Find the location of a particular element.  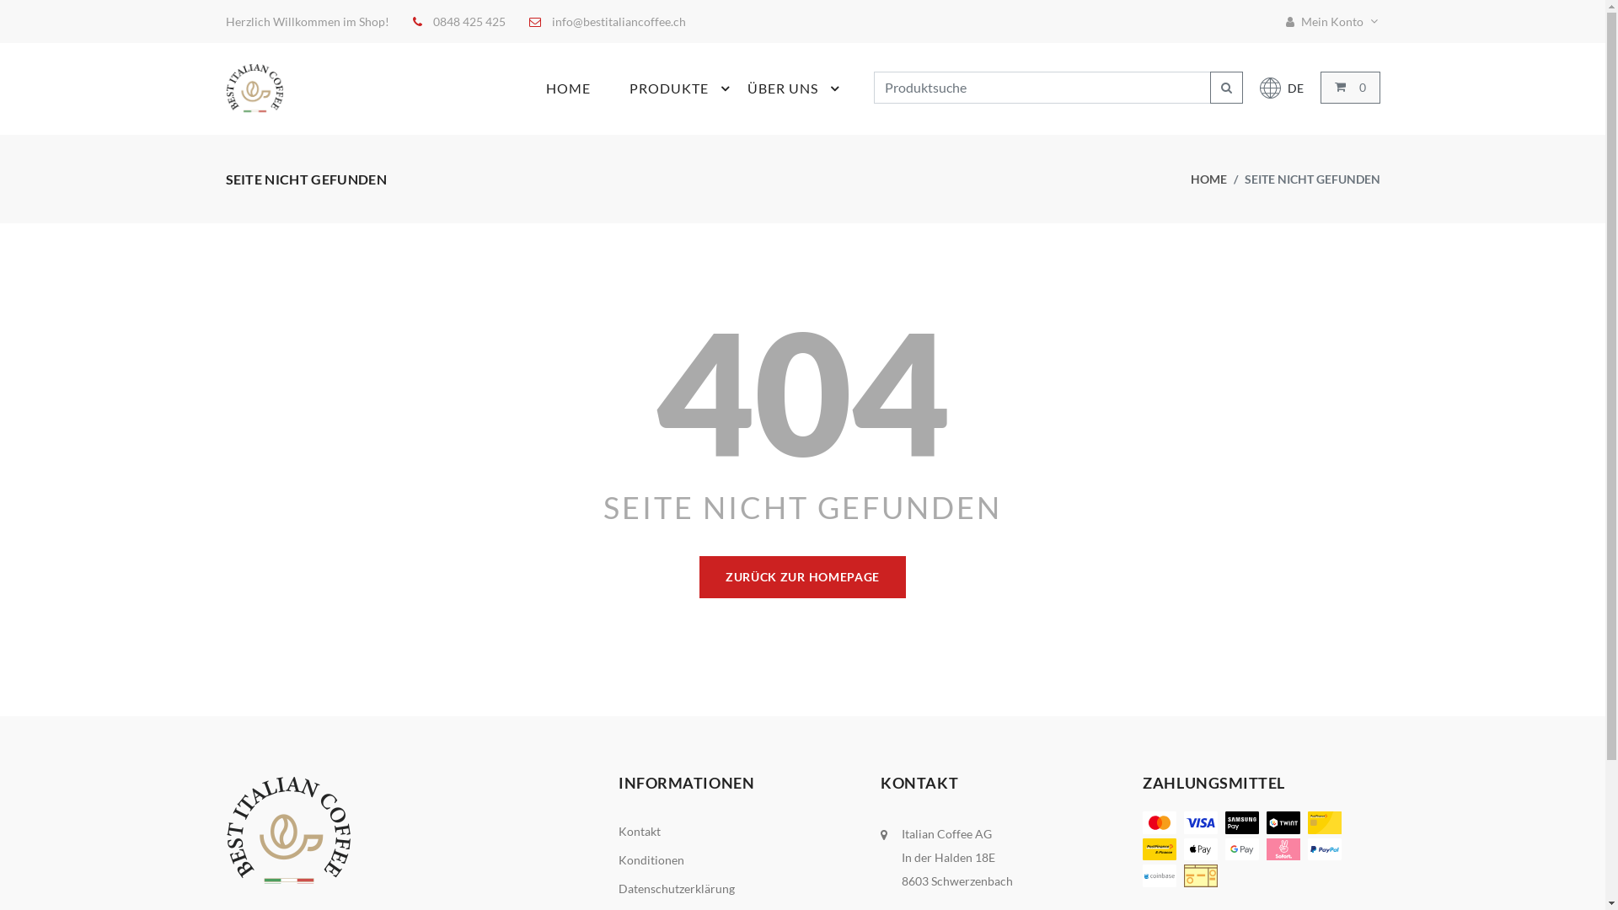

Mastercard is located at coordinates (1160, 822).